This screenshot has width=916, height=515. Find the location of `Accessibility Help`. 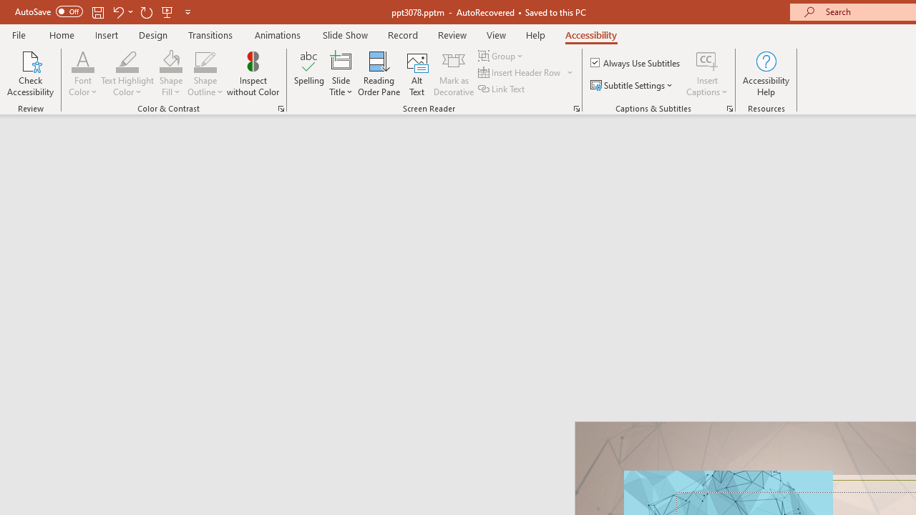

Accessibility Help is located at coordinates (766, 73).